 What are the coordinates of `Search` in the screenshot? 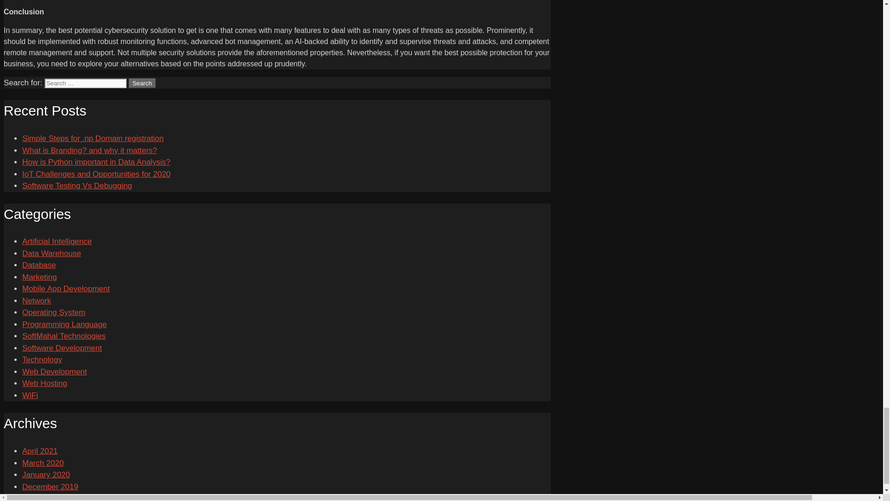 It's located at (142, 83).